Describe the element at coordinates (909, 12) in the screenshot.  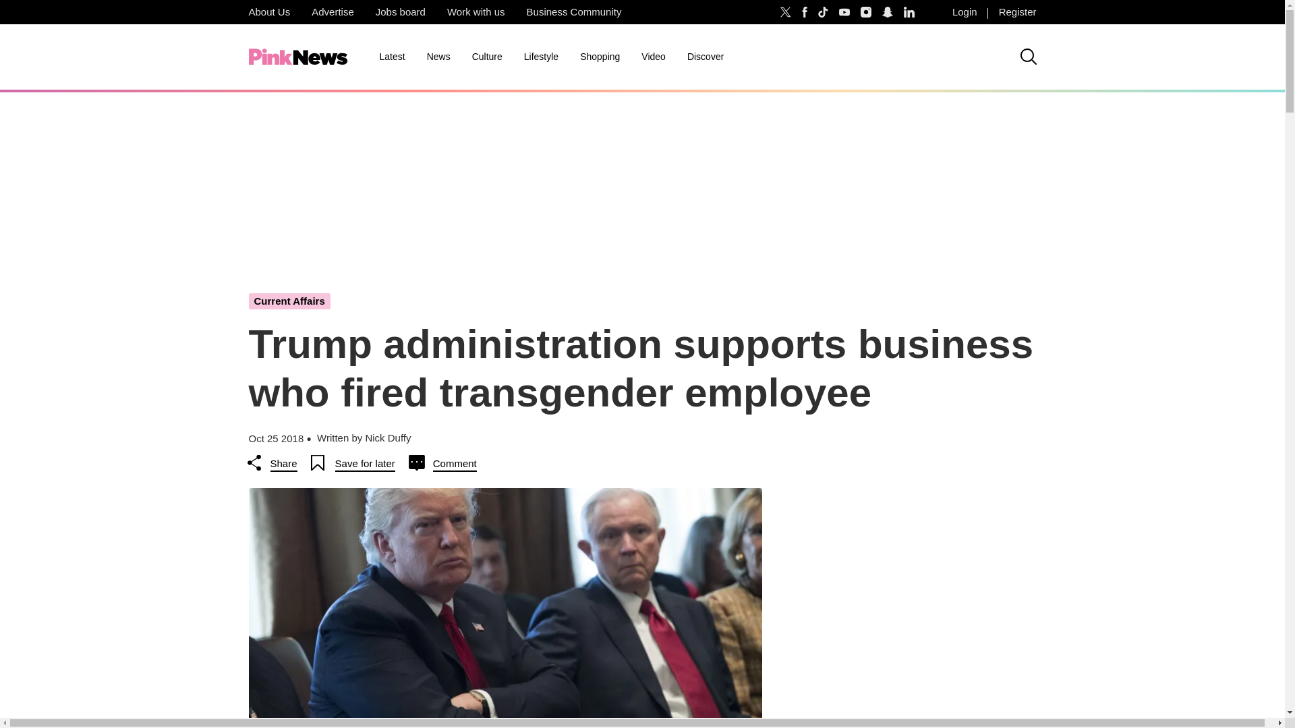
I see `Follow PinkNews on LinkedIn` at that location.